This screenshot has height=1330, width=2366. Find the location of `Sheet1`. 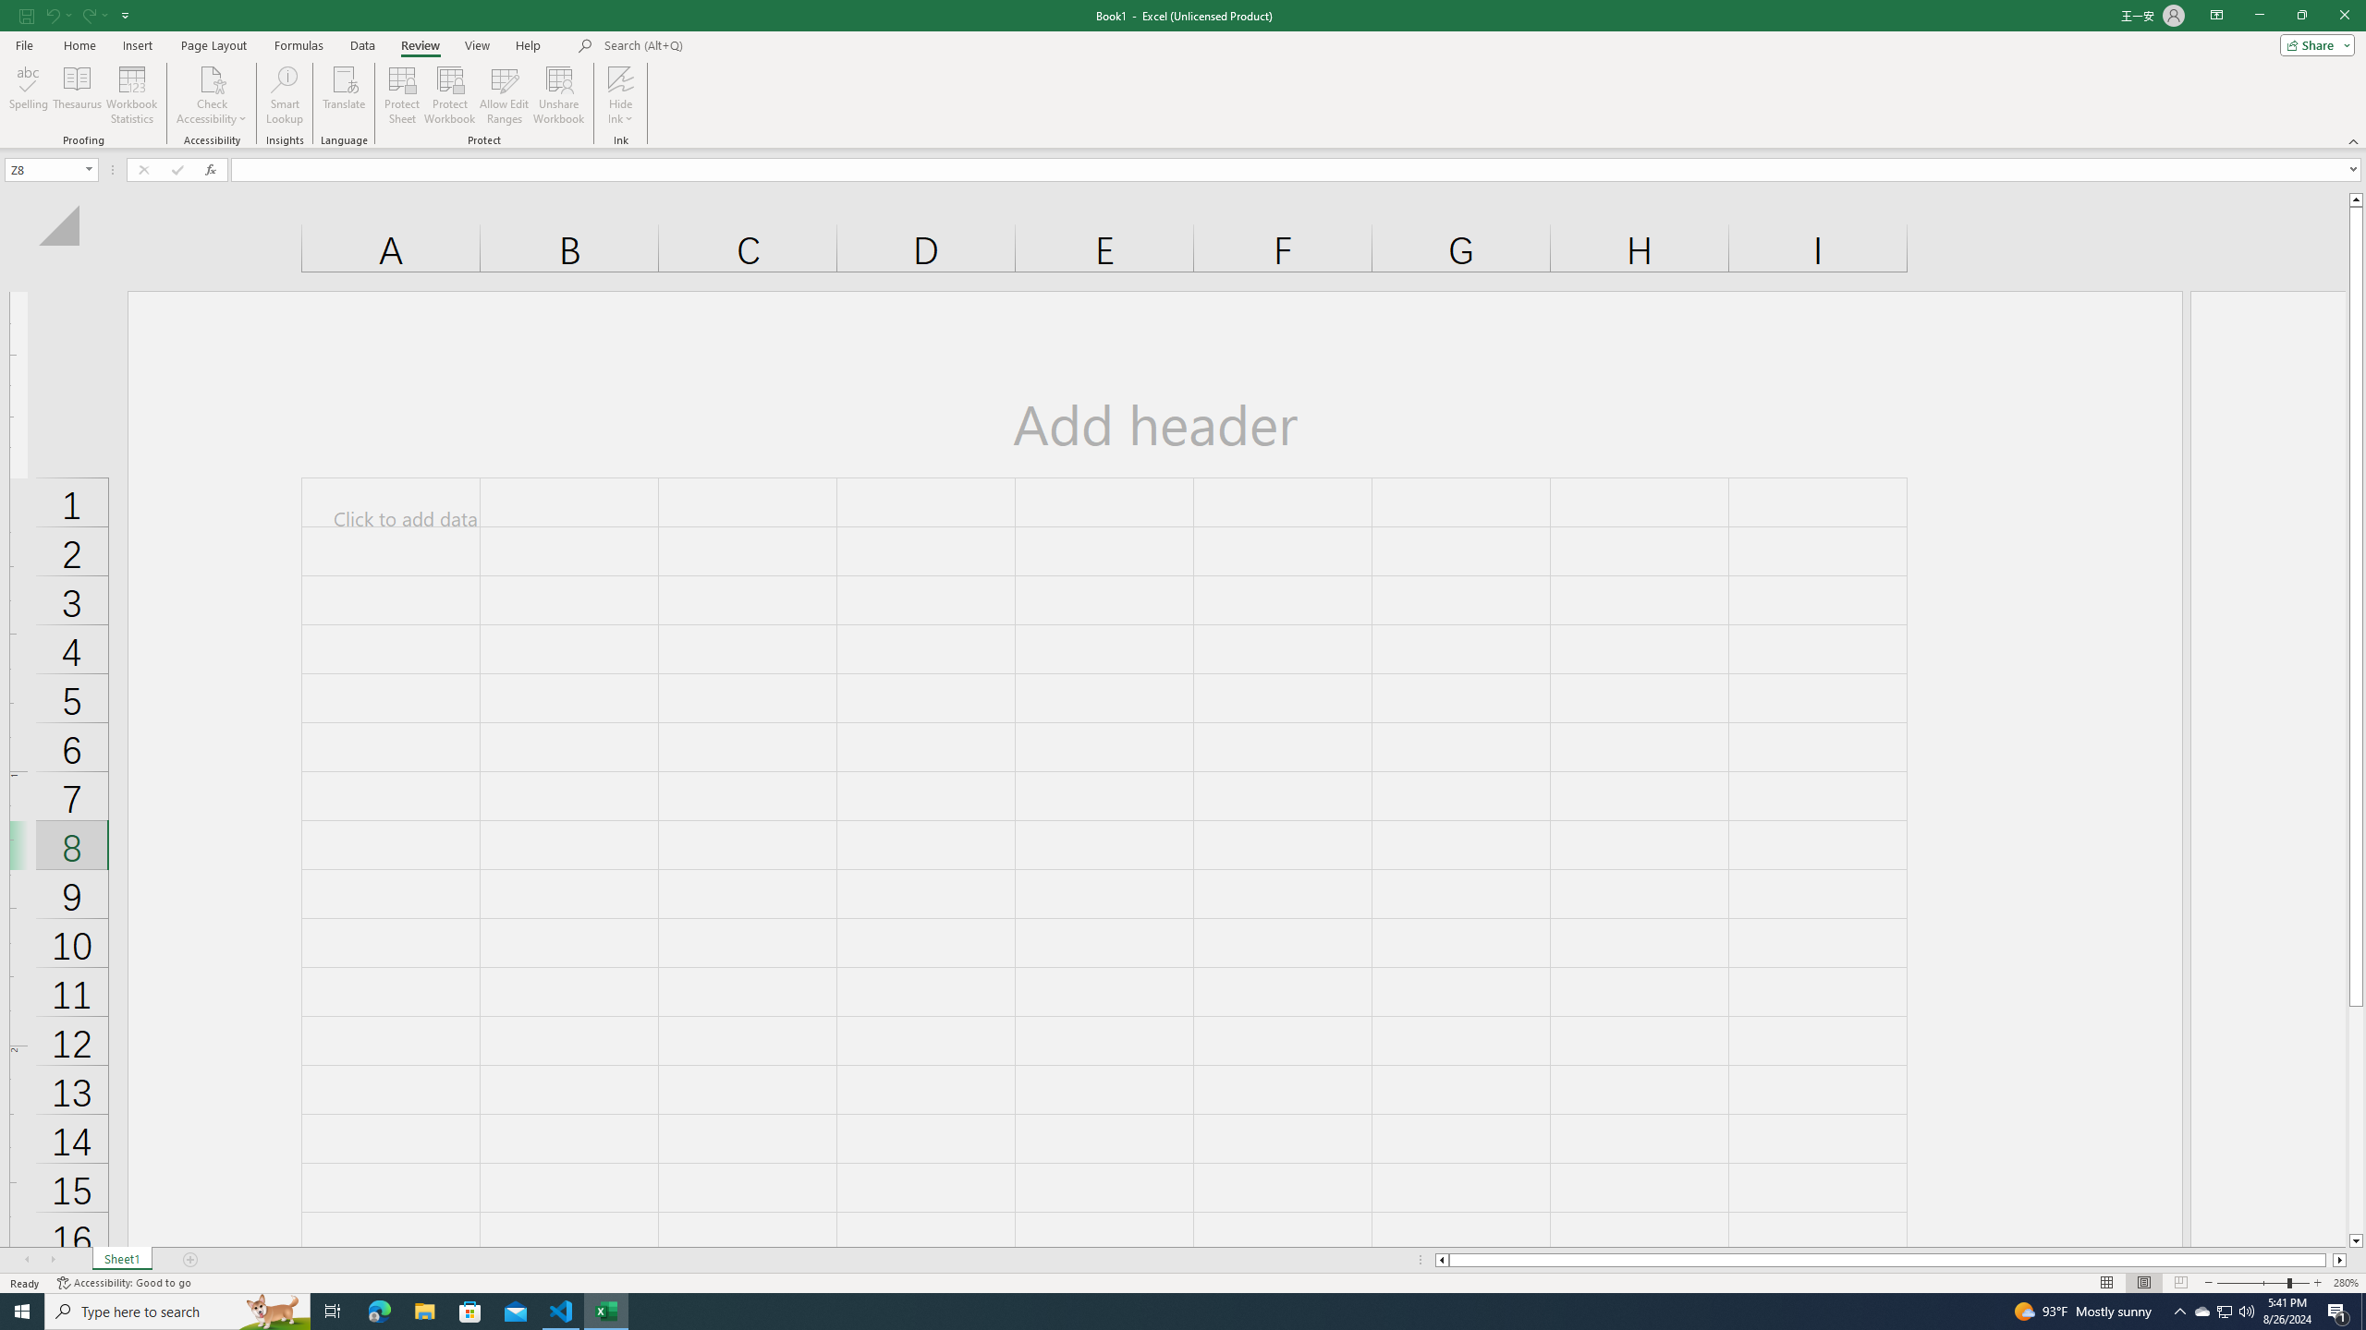

Sheet1 is located at coordinates (121, 1260).